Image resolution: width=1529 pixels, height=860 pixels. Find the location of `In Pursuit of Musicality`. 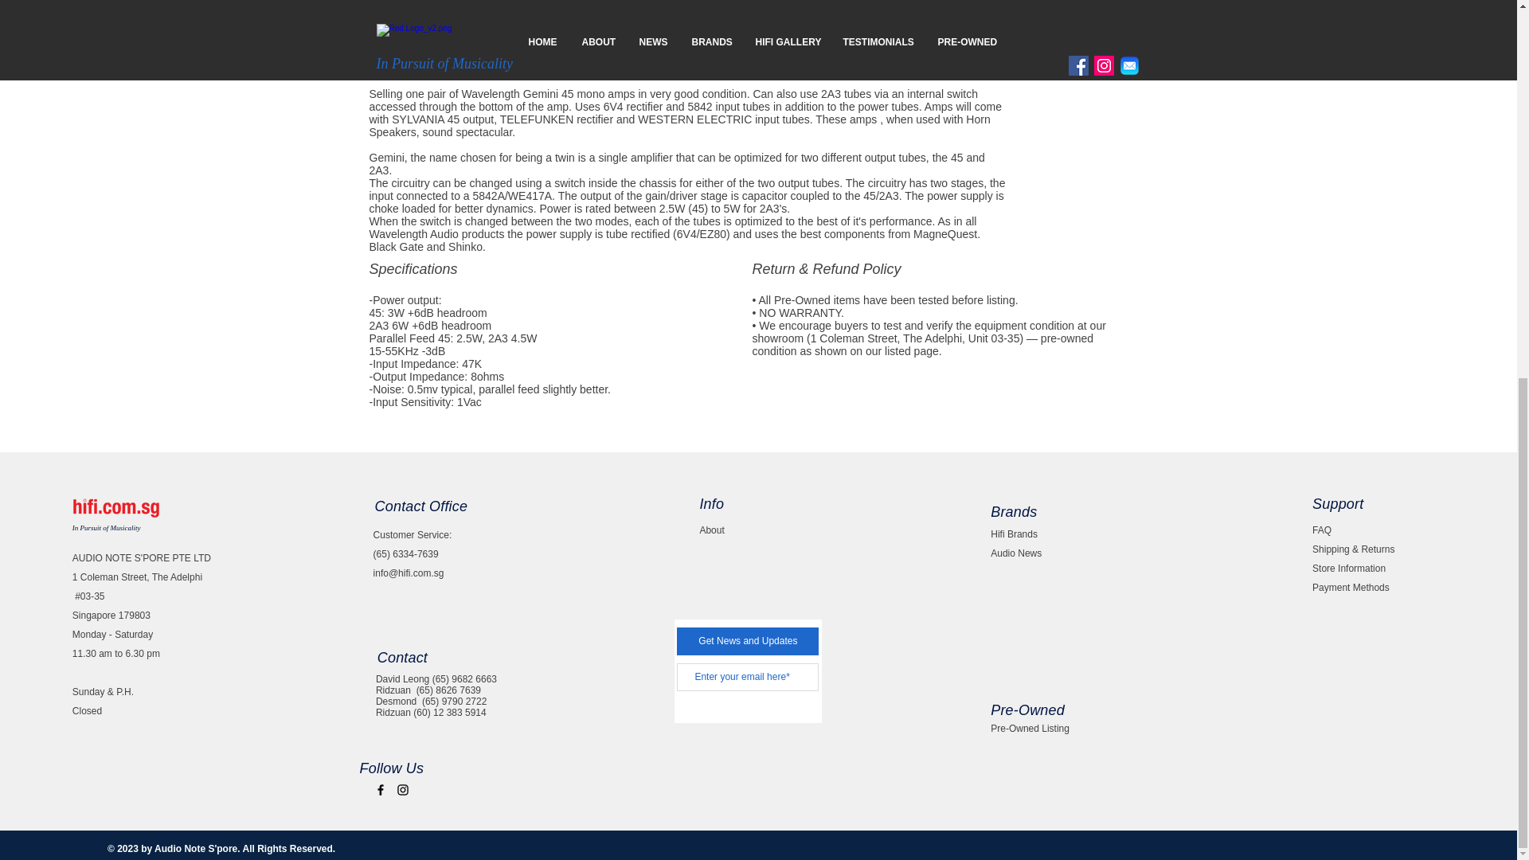

In Pursuit of Musicality is located at coordinates (106, 527).